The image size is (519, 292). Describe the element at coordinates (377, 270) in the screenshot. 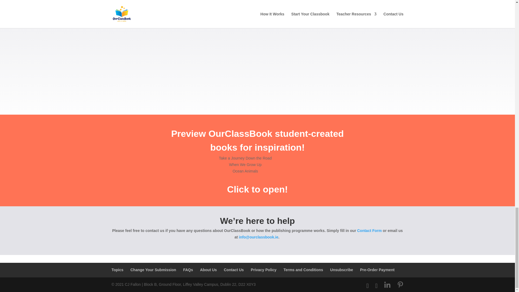

I see `Pre-Order Payment` at that location.